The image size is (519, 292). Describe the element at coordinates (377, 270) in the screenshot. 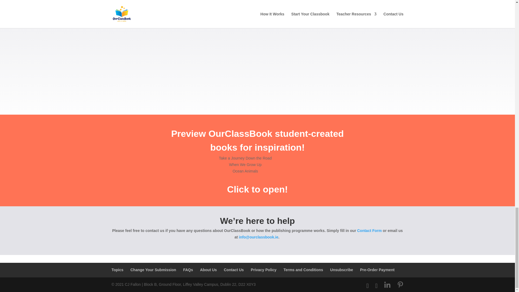

I see `Pre-Order Payment` at that location.